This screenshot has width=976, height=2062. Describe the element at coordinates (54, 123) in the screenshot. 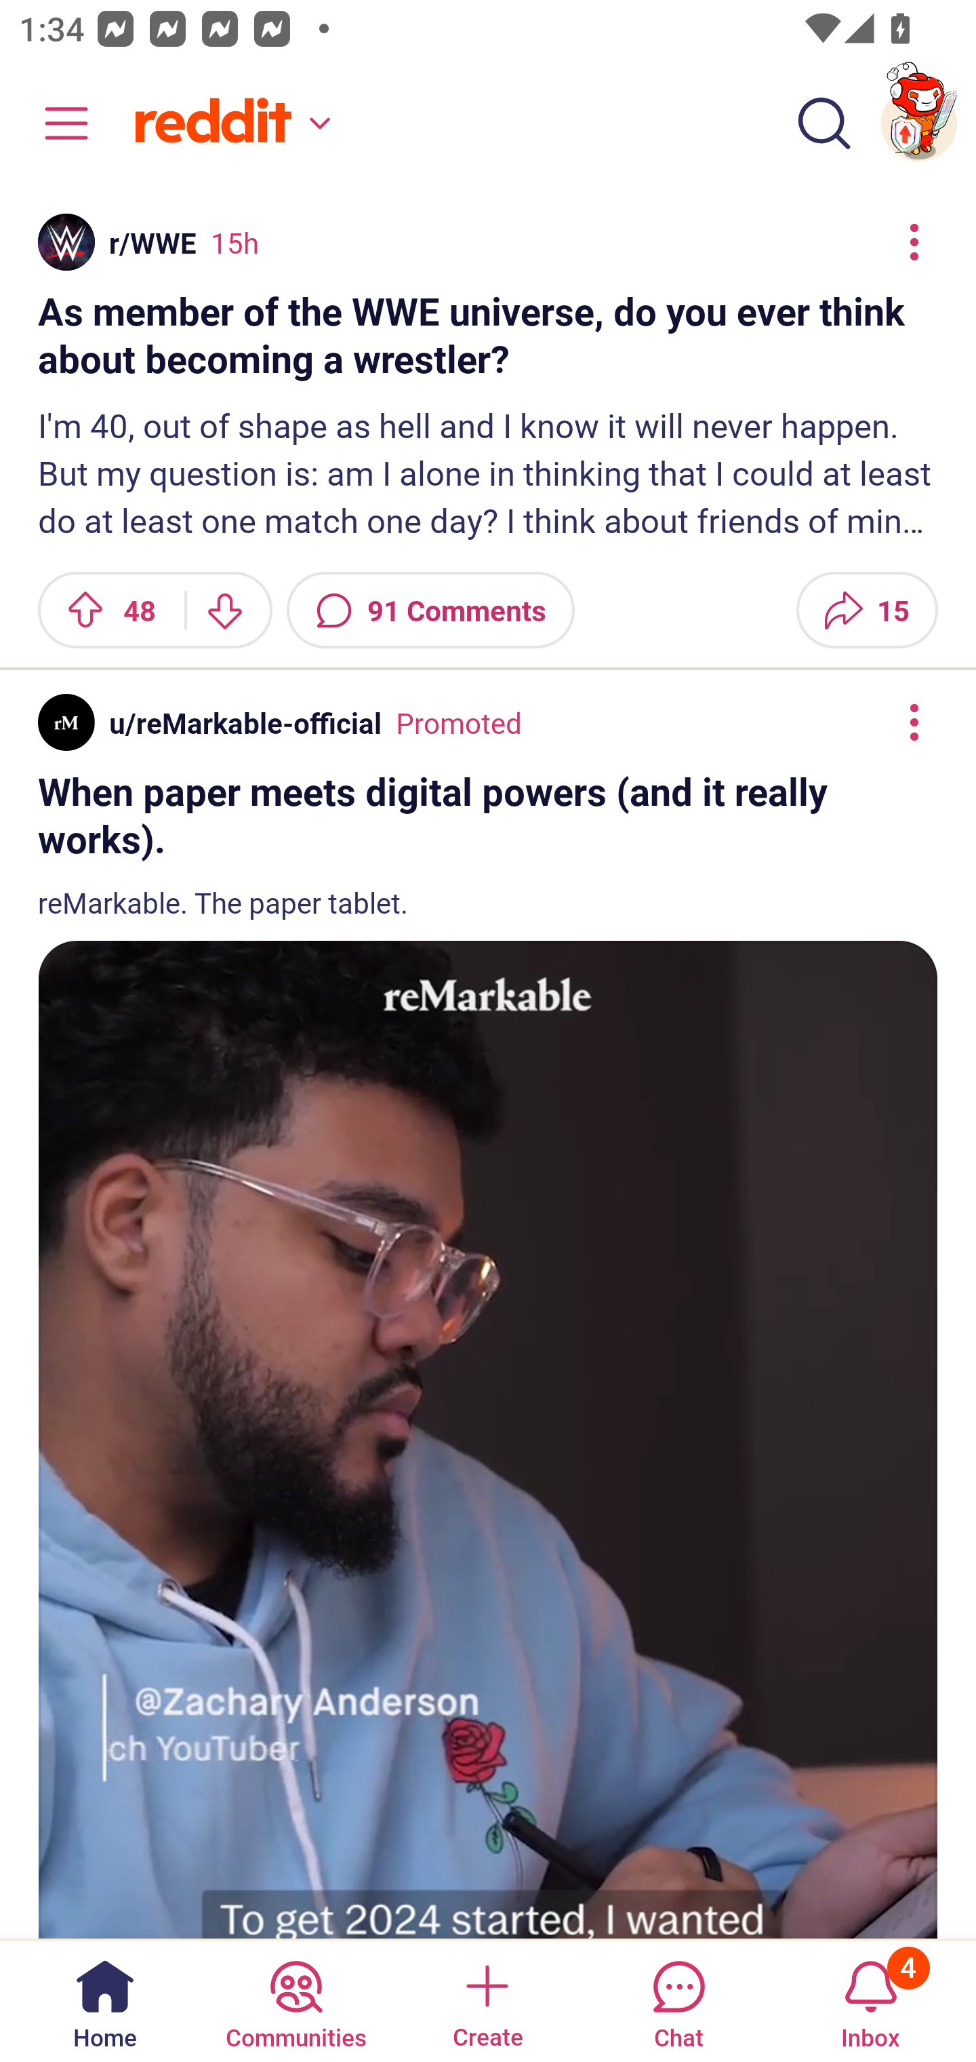

I see `Community menu` at that location.